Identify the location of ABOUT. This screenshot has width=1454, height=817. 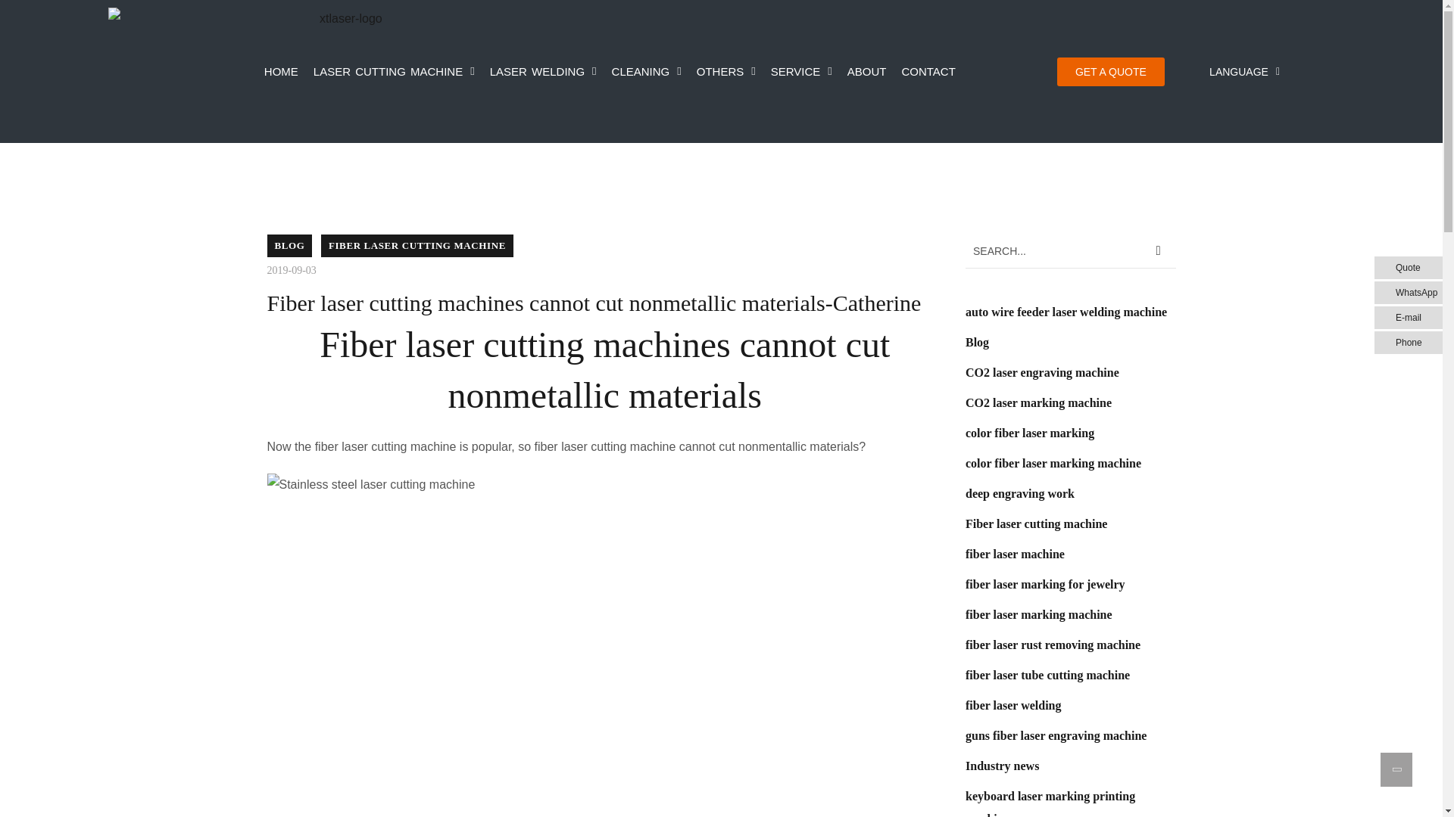
(866, 71).